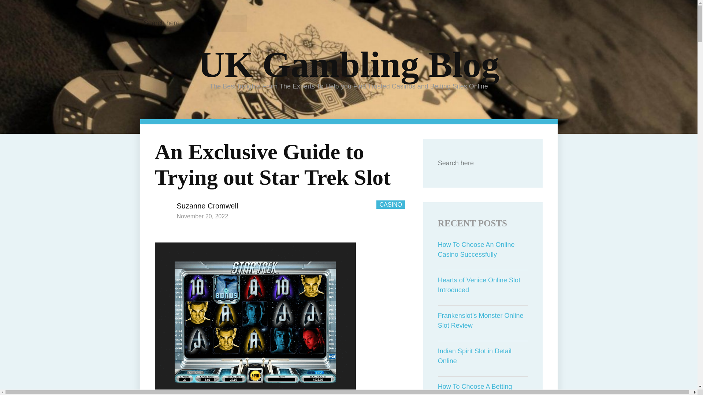 The height and width of the screenshot is (395, 703). Describe the element at coordinates (237, 23) in the screenshot. I see `Search` at that location.